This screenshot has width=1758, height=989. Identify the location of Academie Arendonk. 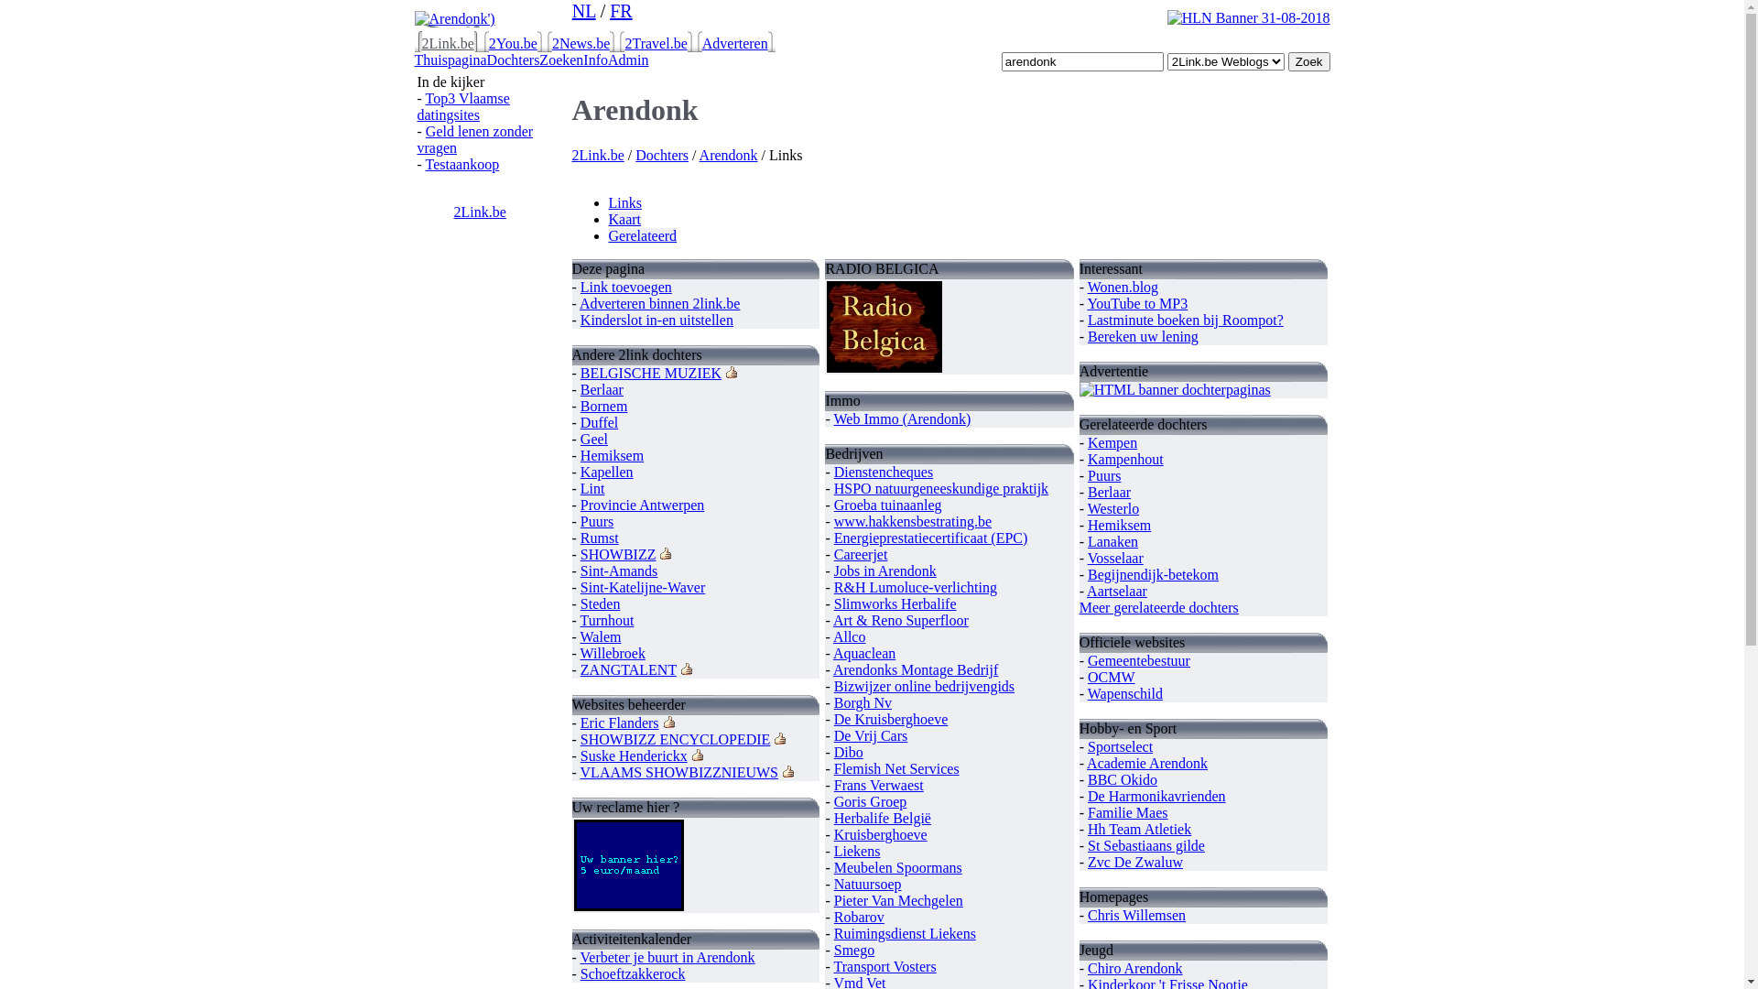
(1147, 764).